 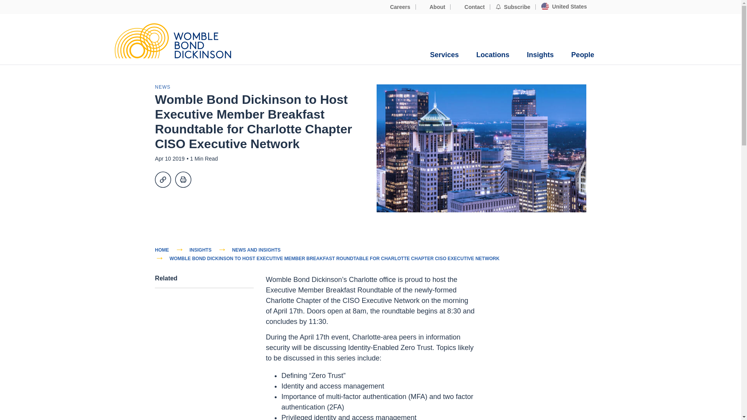 I want to click on United States, so click(x=564, y=7).